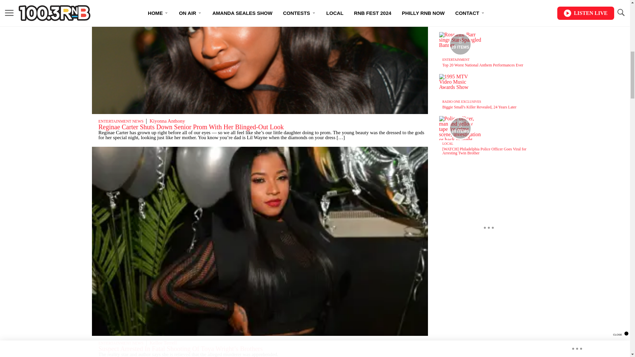 The image size is (635, 357). What do you see at coordinates (167, 121) in the screenshot?
I see `Kiyonna Anthony` at bounding box center [167, 121].